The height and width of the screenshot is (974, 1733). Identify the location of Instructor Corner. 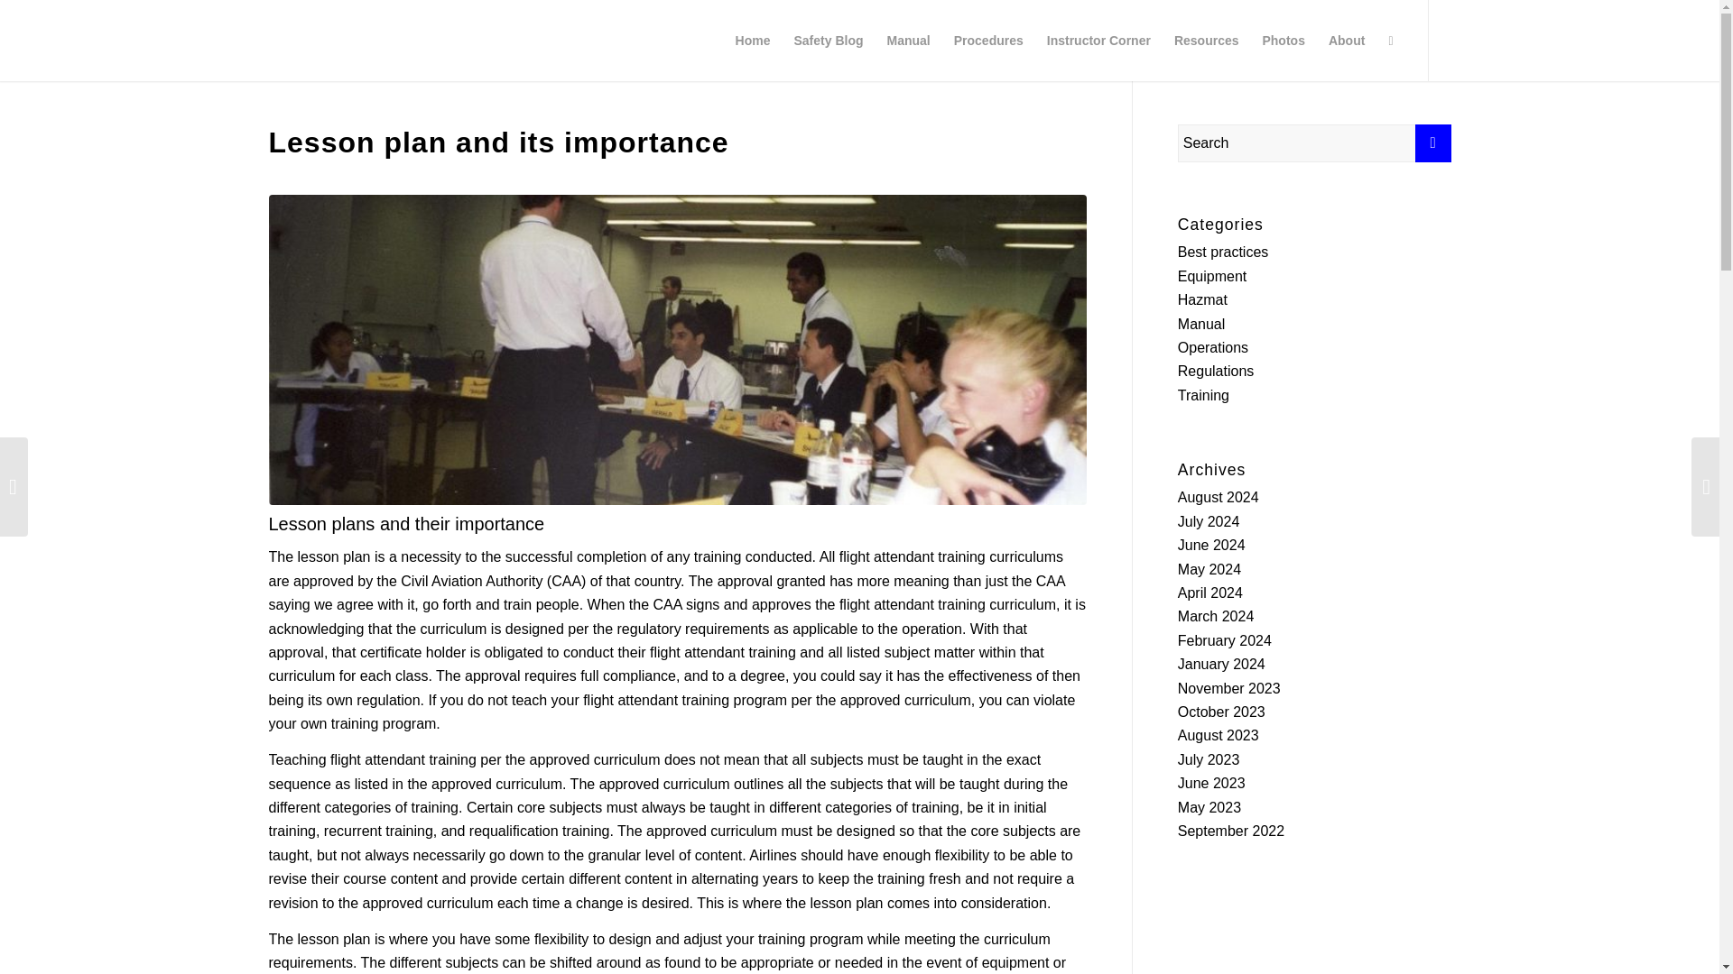
(1098, 40).